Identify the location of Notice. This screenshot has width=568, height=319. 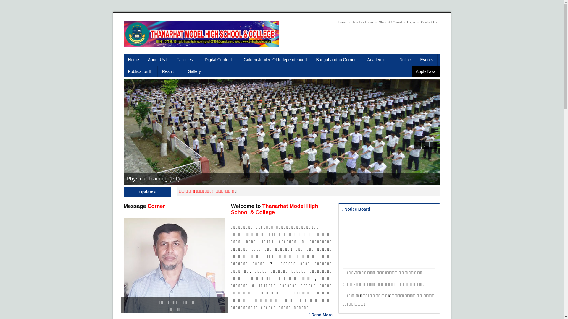
(405, 60).